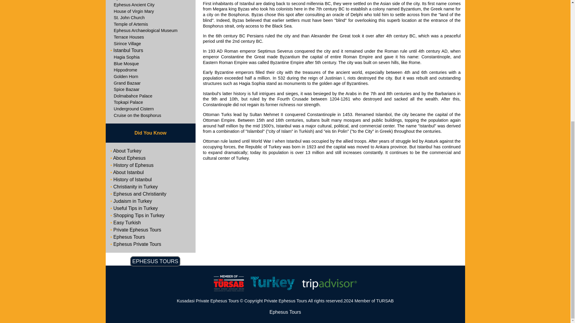  Describe the element at coordinates (150, 109) in the screenshot. I see `Underground Cistern` at that location.